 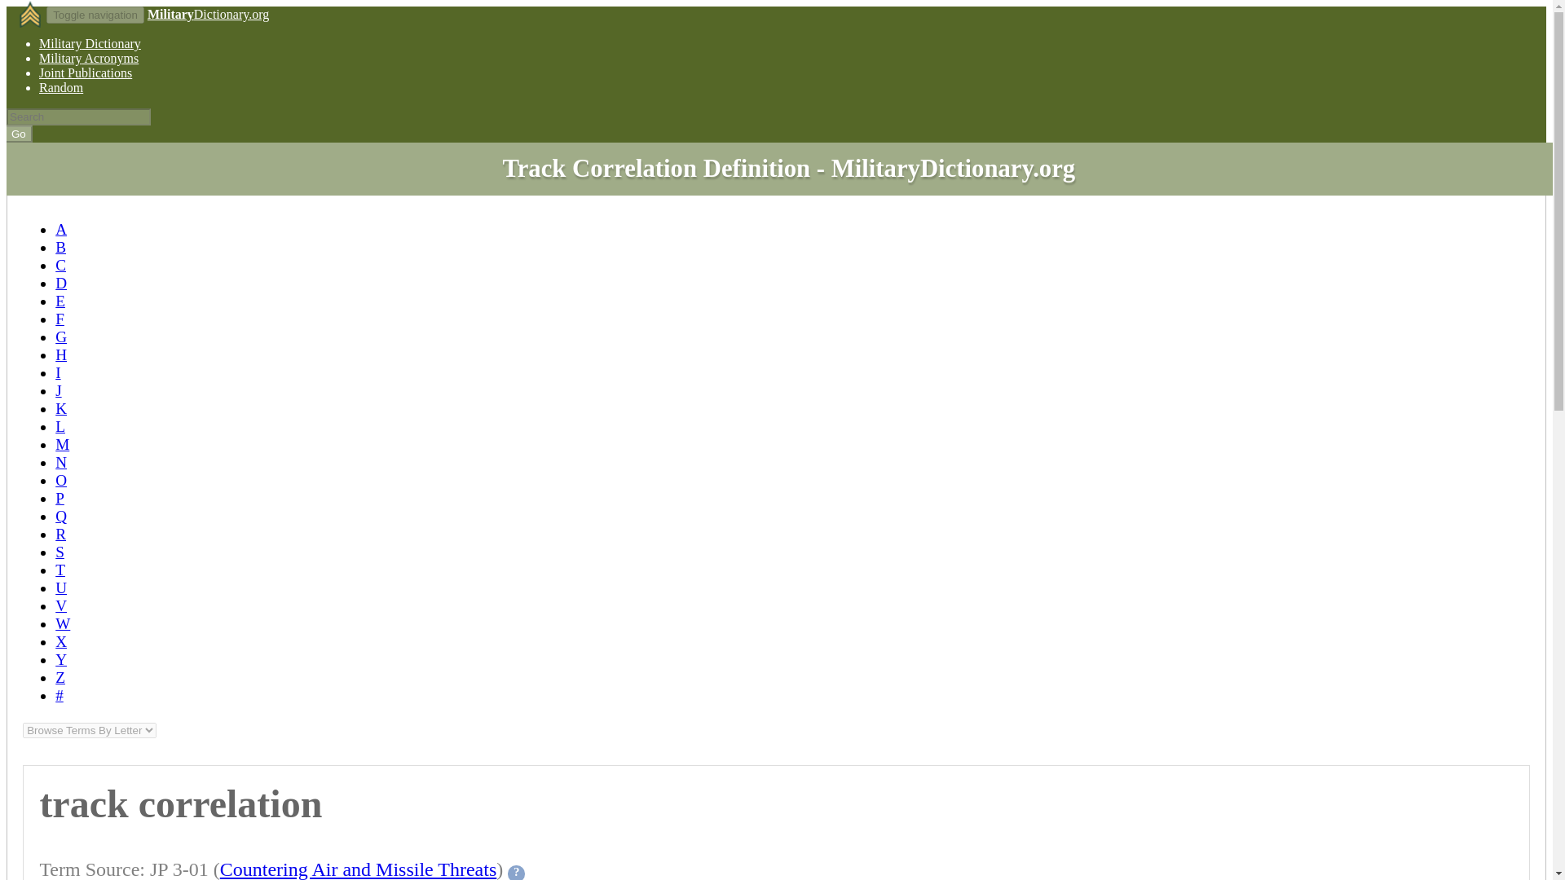 What do you see at coordinates (85, 73) in the screenshot?
I see `Joint Publications` at bounding box center [85, 73].